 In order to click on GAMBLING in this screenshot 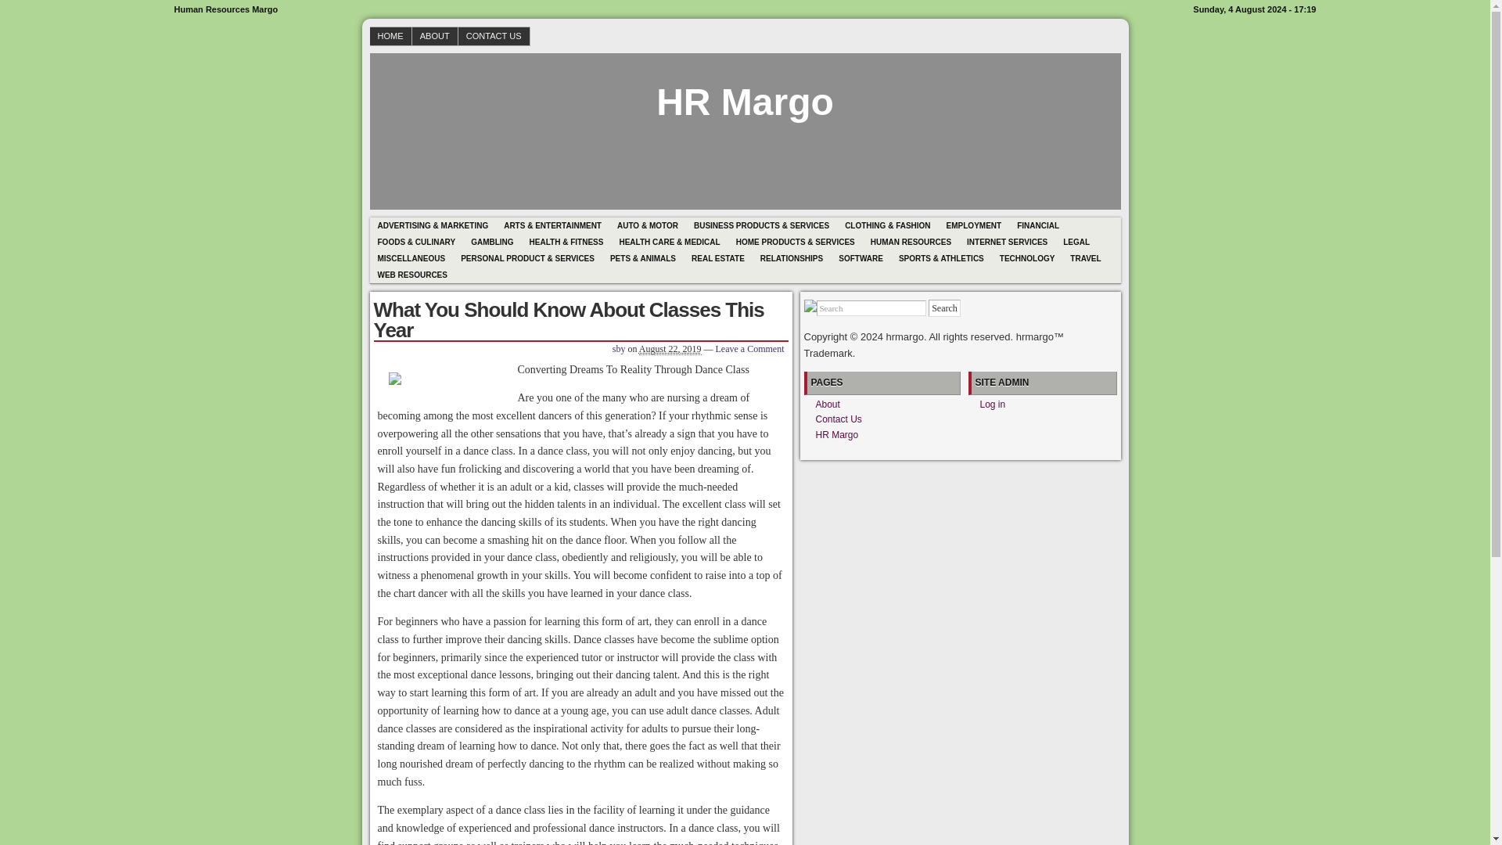, I will do `click(491, 242)`.